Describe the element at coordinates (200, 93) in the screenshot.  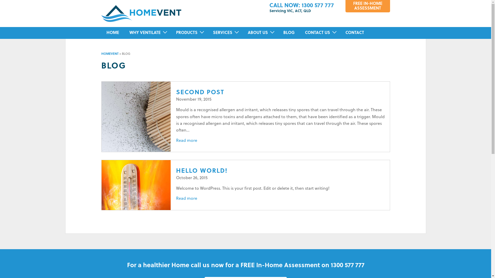
I see `SECOND POST` at that location.